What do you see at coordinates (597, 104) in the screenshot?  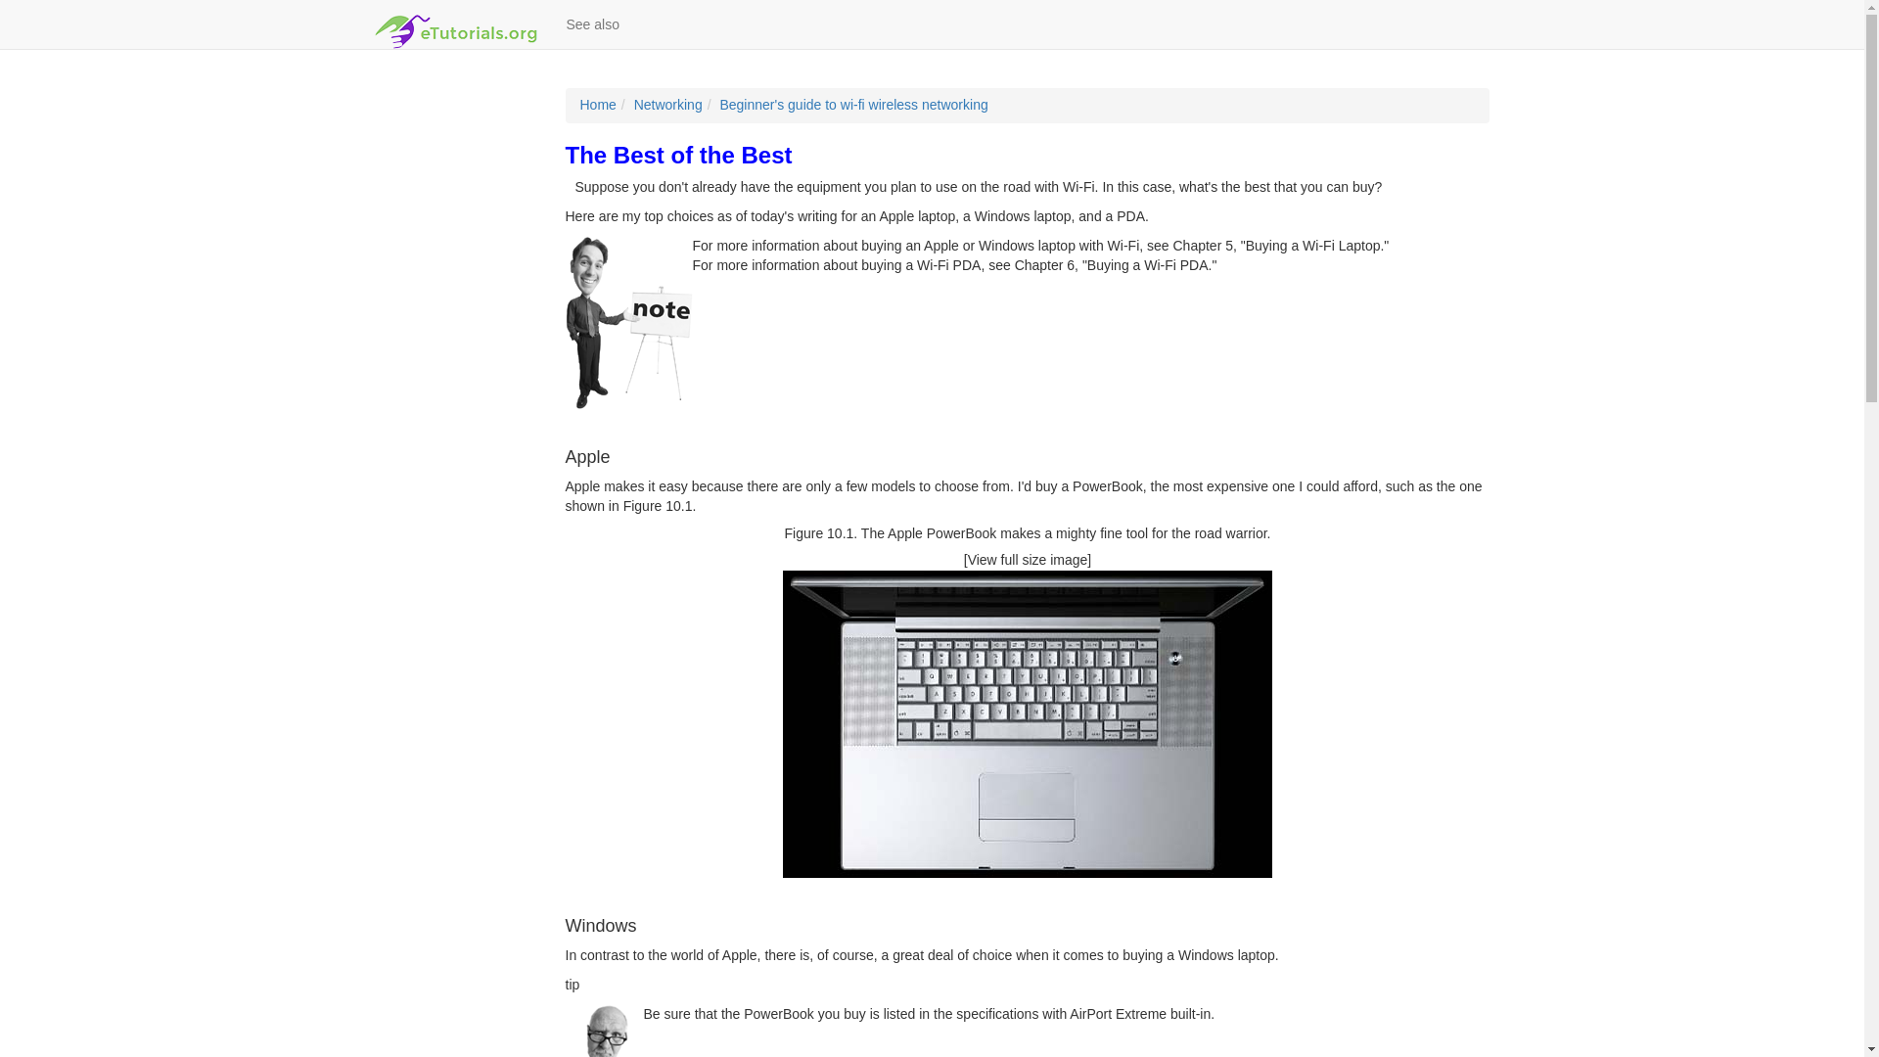 I see `Home` at bounding box center [597, 104].